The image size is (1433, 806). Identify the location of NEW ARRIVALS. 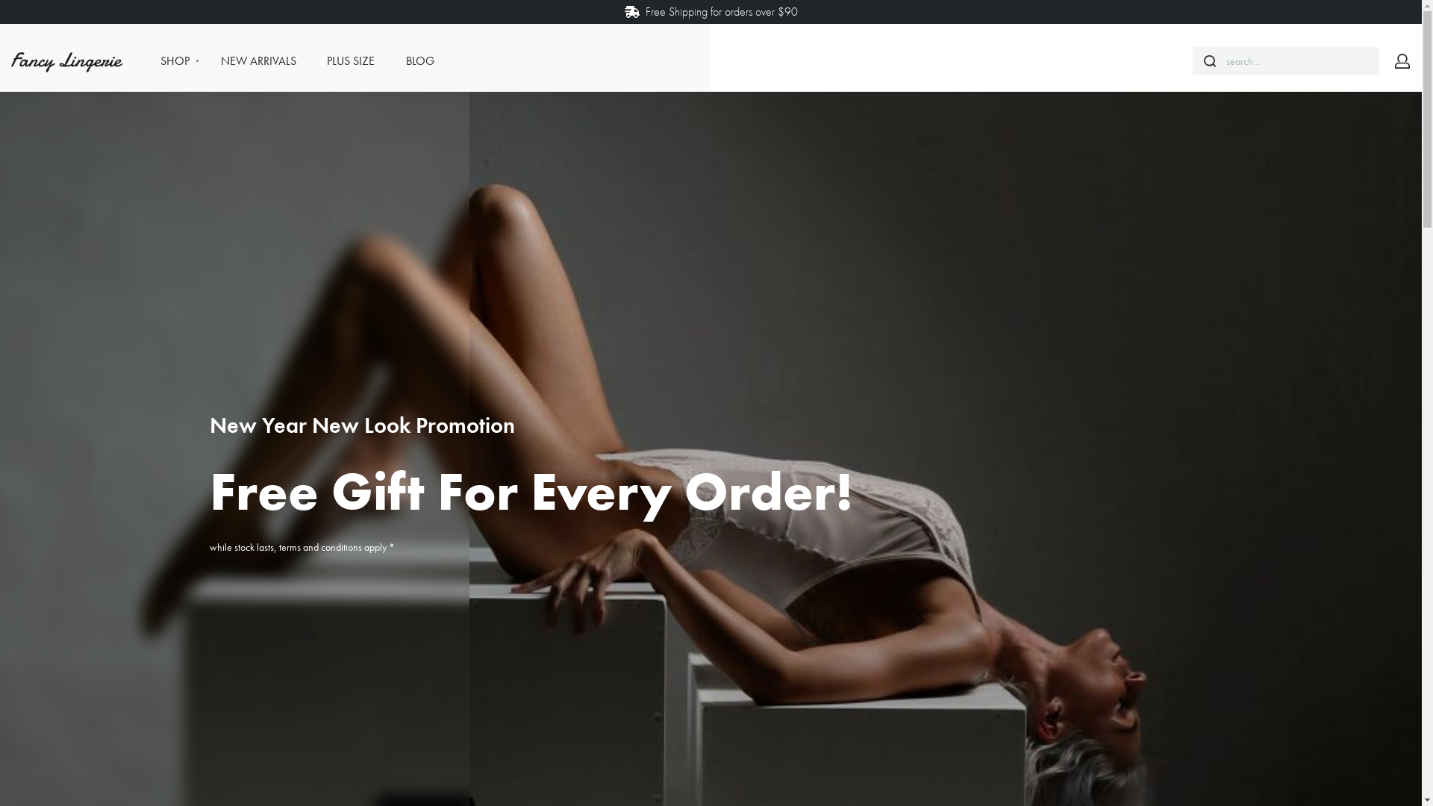
(258, 61).